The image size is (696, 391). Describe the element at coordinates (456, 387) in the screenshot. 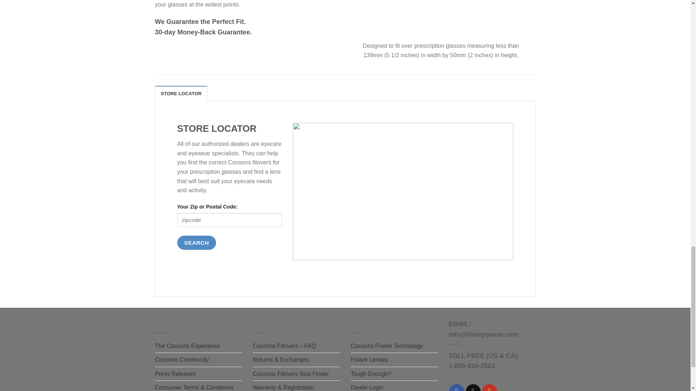

I see `Follow on Facebook` at that location.